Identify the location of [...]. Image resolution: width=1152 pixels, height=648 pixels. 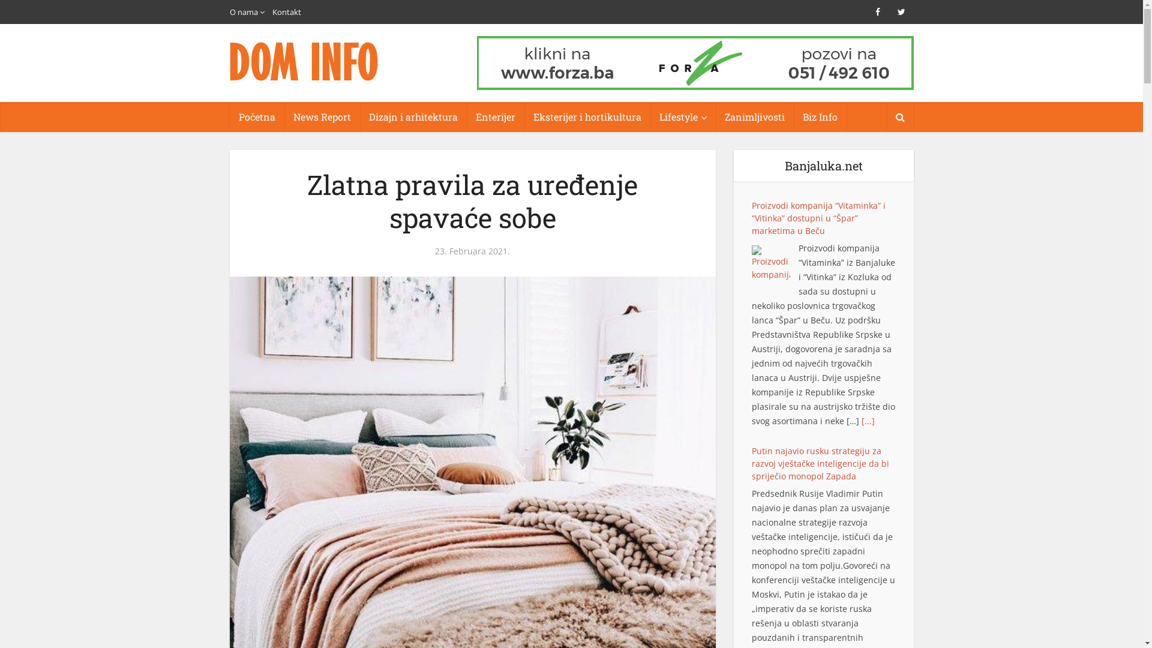
(805, 379).